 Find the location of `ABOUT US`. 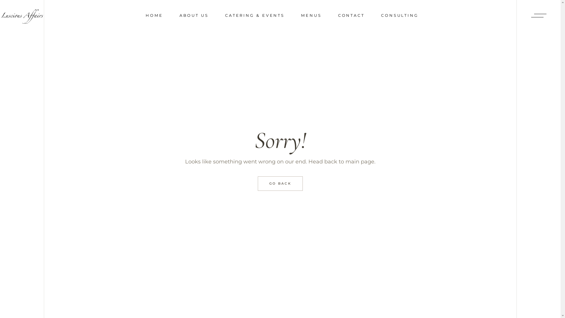

ABOUT US is located at coordinates (194, 15).